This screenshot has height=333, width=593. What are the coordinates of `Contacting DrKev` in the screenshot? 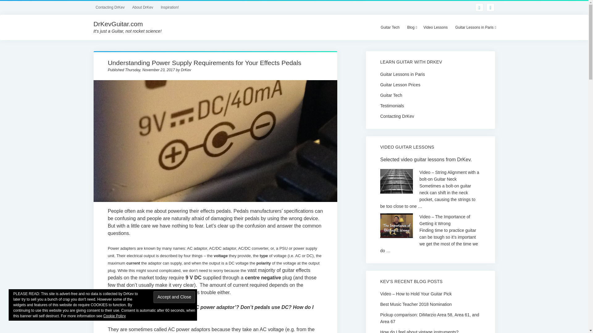 It's located at (111, 7).